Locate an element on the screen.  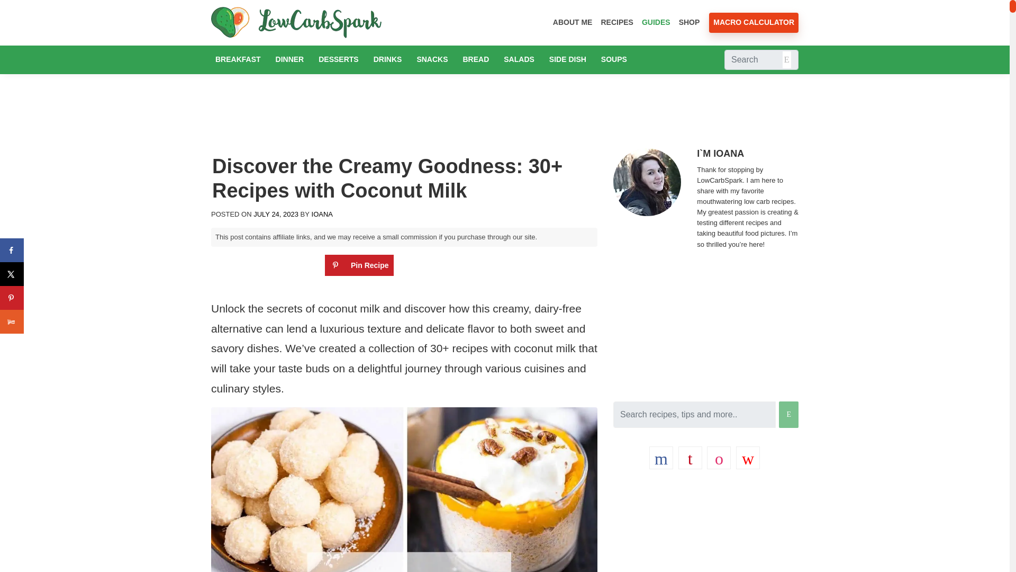
RECIPES is located at coordinates (616, 22).